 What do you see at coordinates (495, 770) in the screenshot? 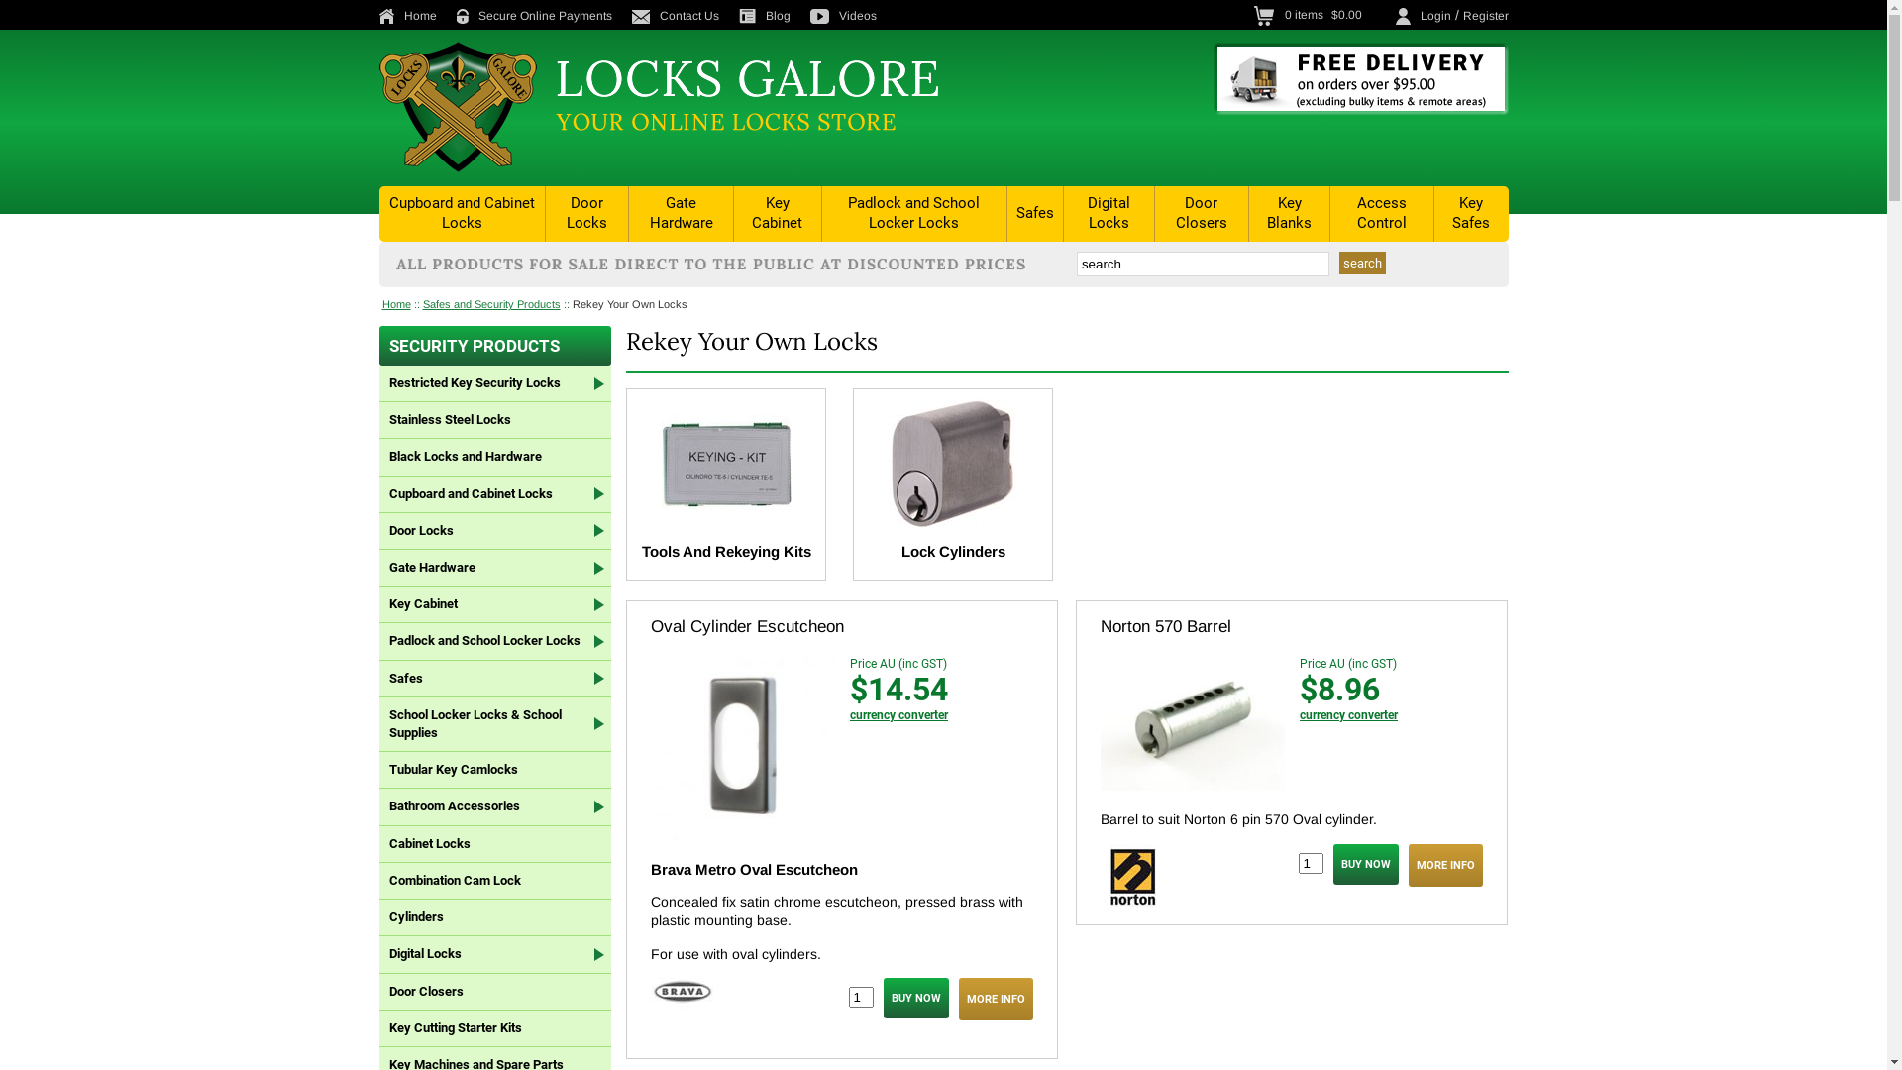
I see `Tubular Key Camlocks` at bounding box center [495, 770].